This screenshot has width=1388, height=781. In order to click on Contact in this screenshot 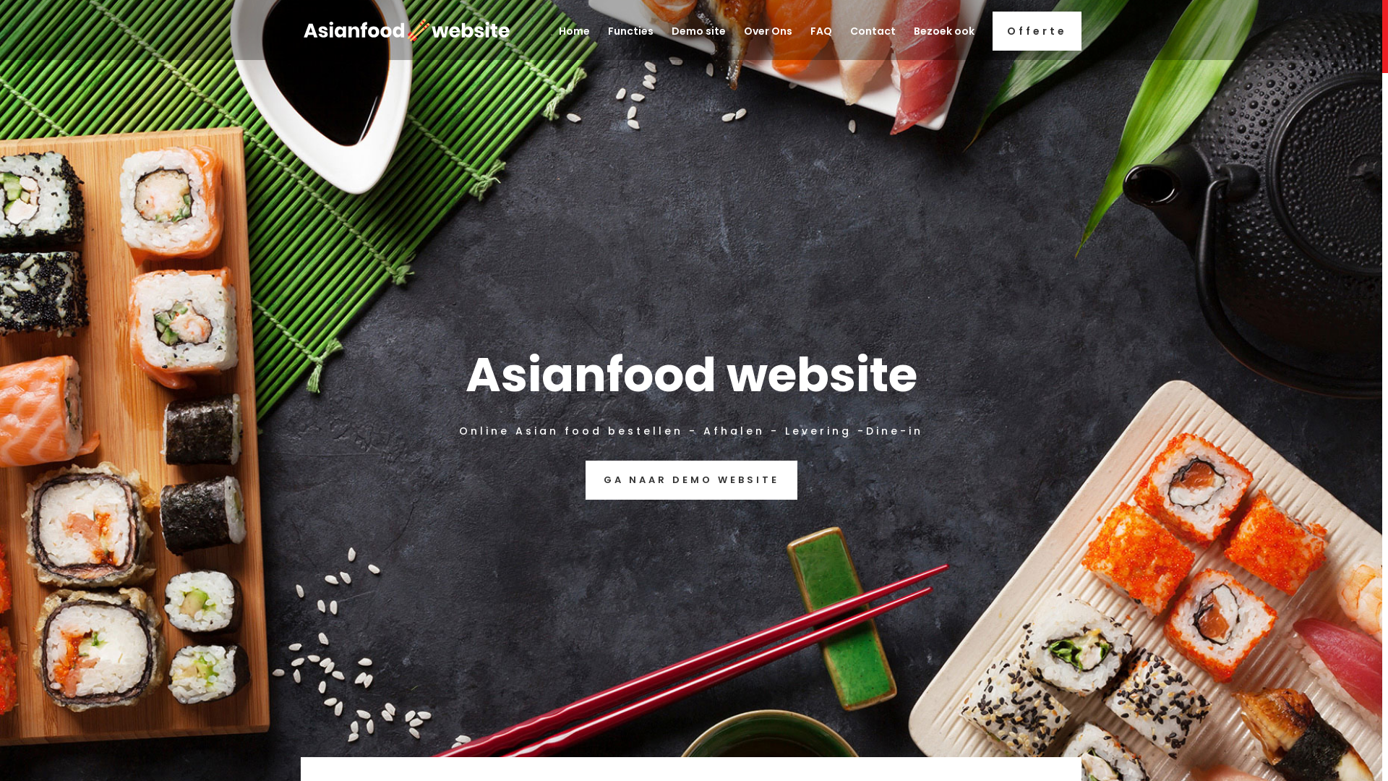, I will do `click(873, 43)`.